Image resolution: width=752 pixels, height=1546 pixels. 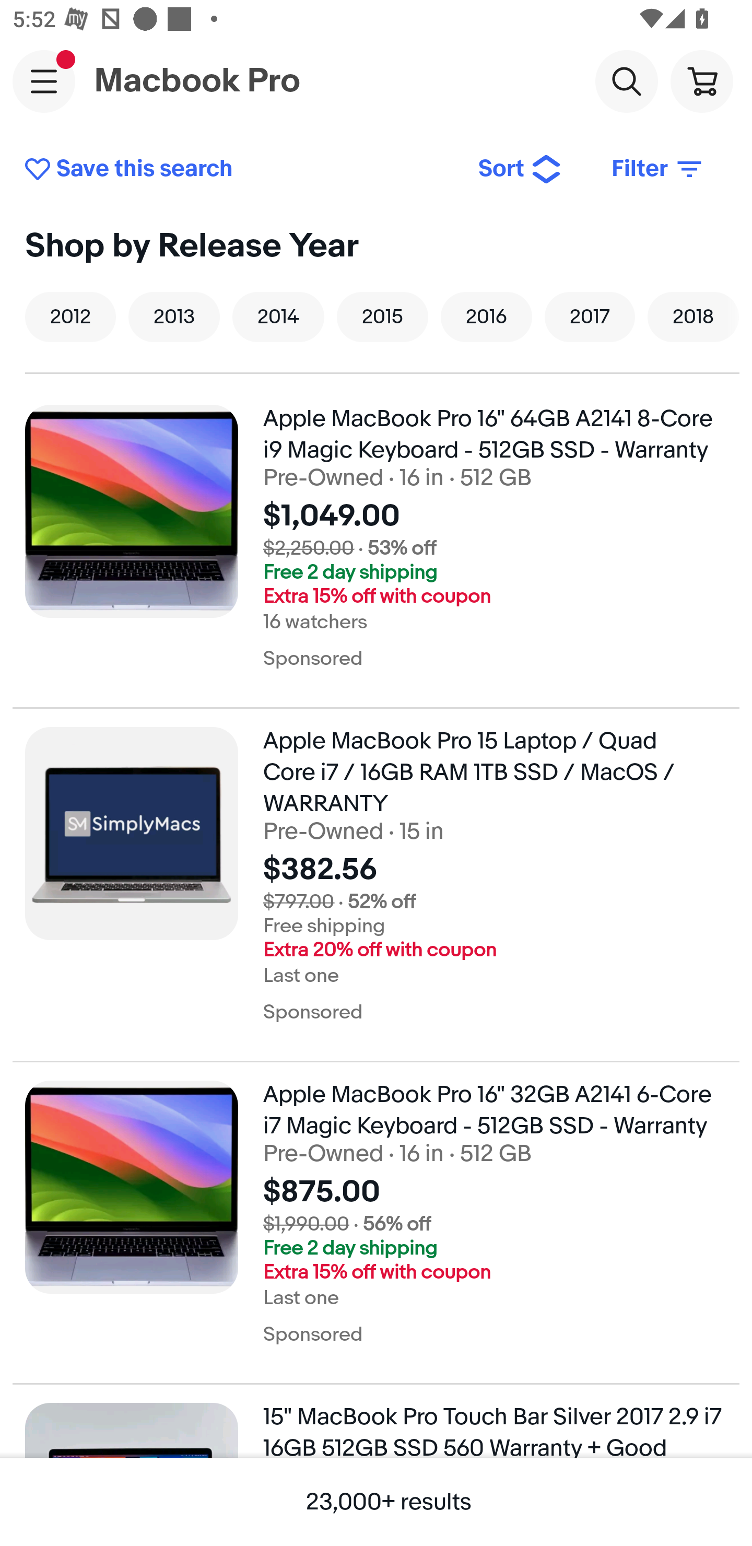 What do you see at coordinates (238, 169) in the screenshot?
I see `Save this search` at bounding box center [238, 169].